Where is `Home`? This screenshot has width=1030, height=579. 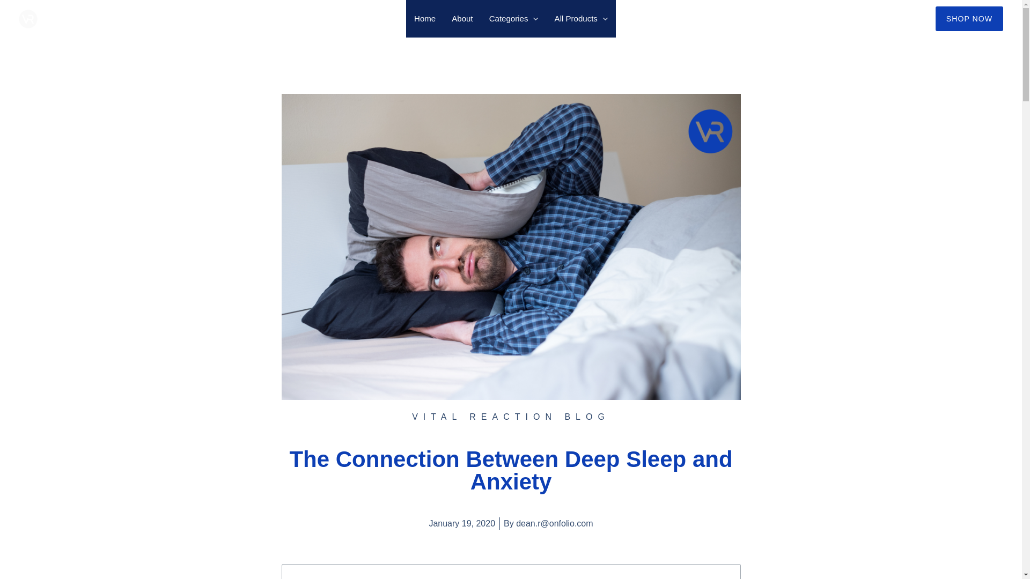 Home is located at coordinates (425, 19).